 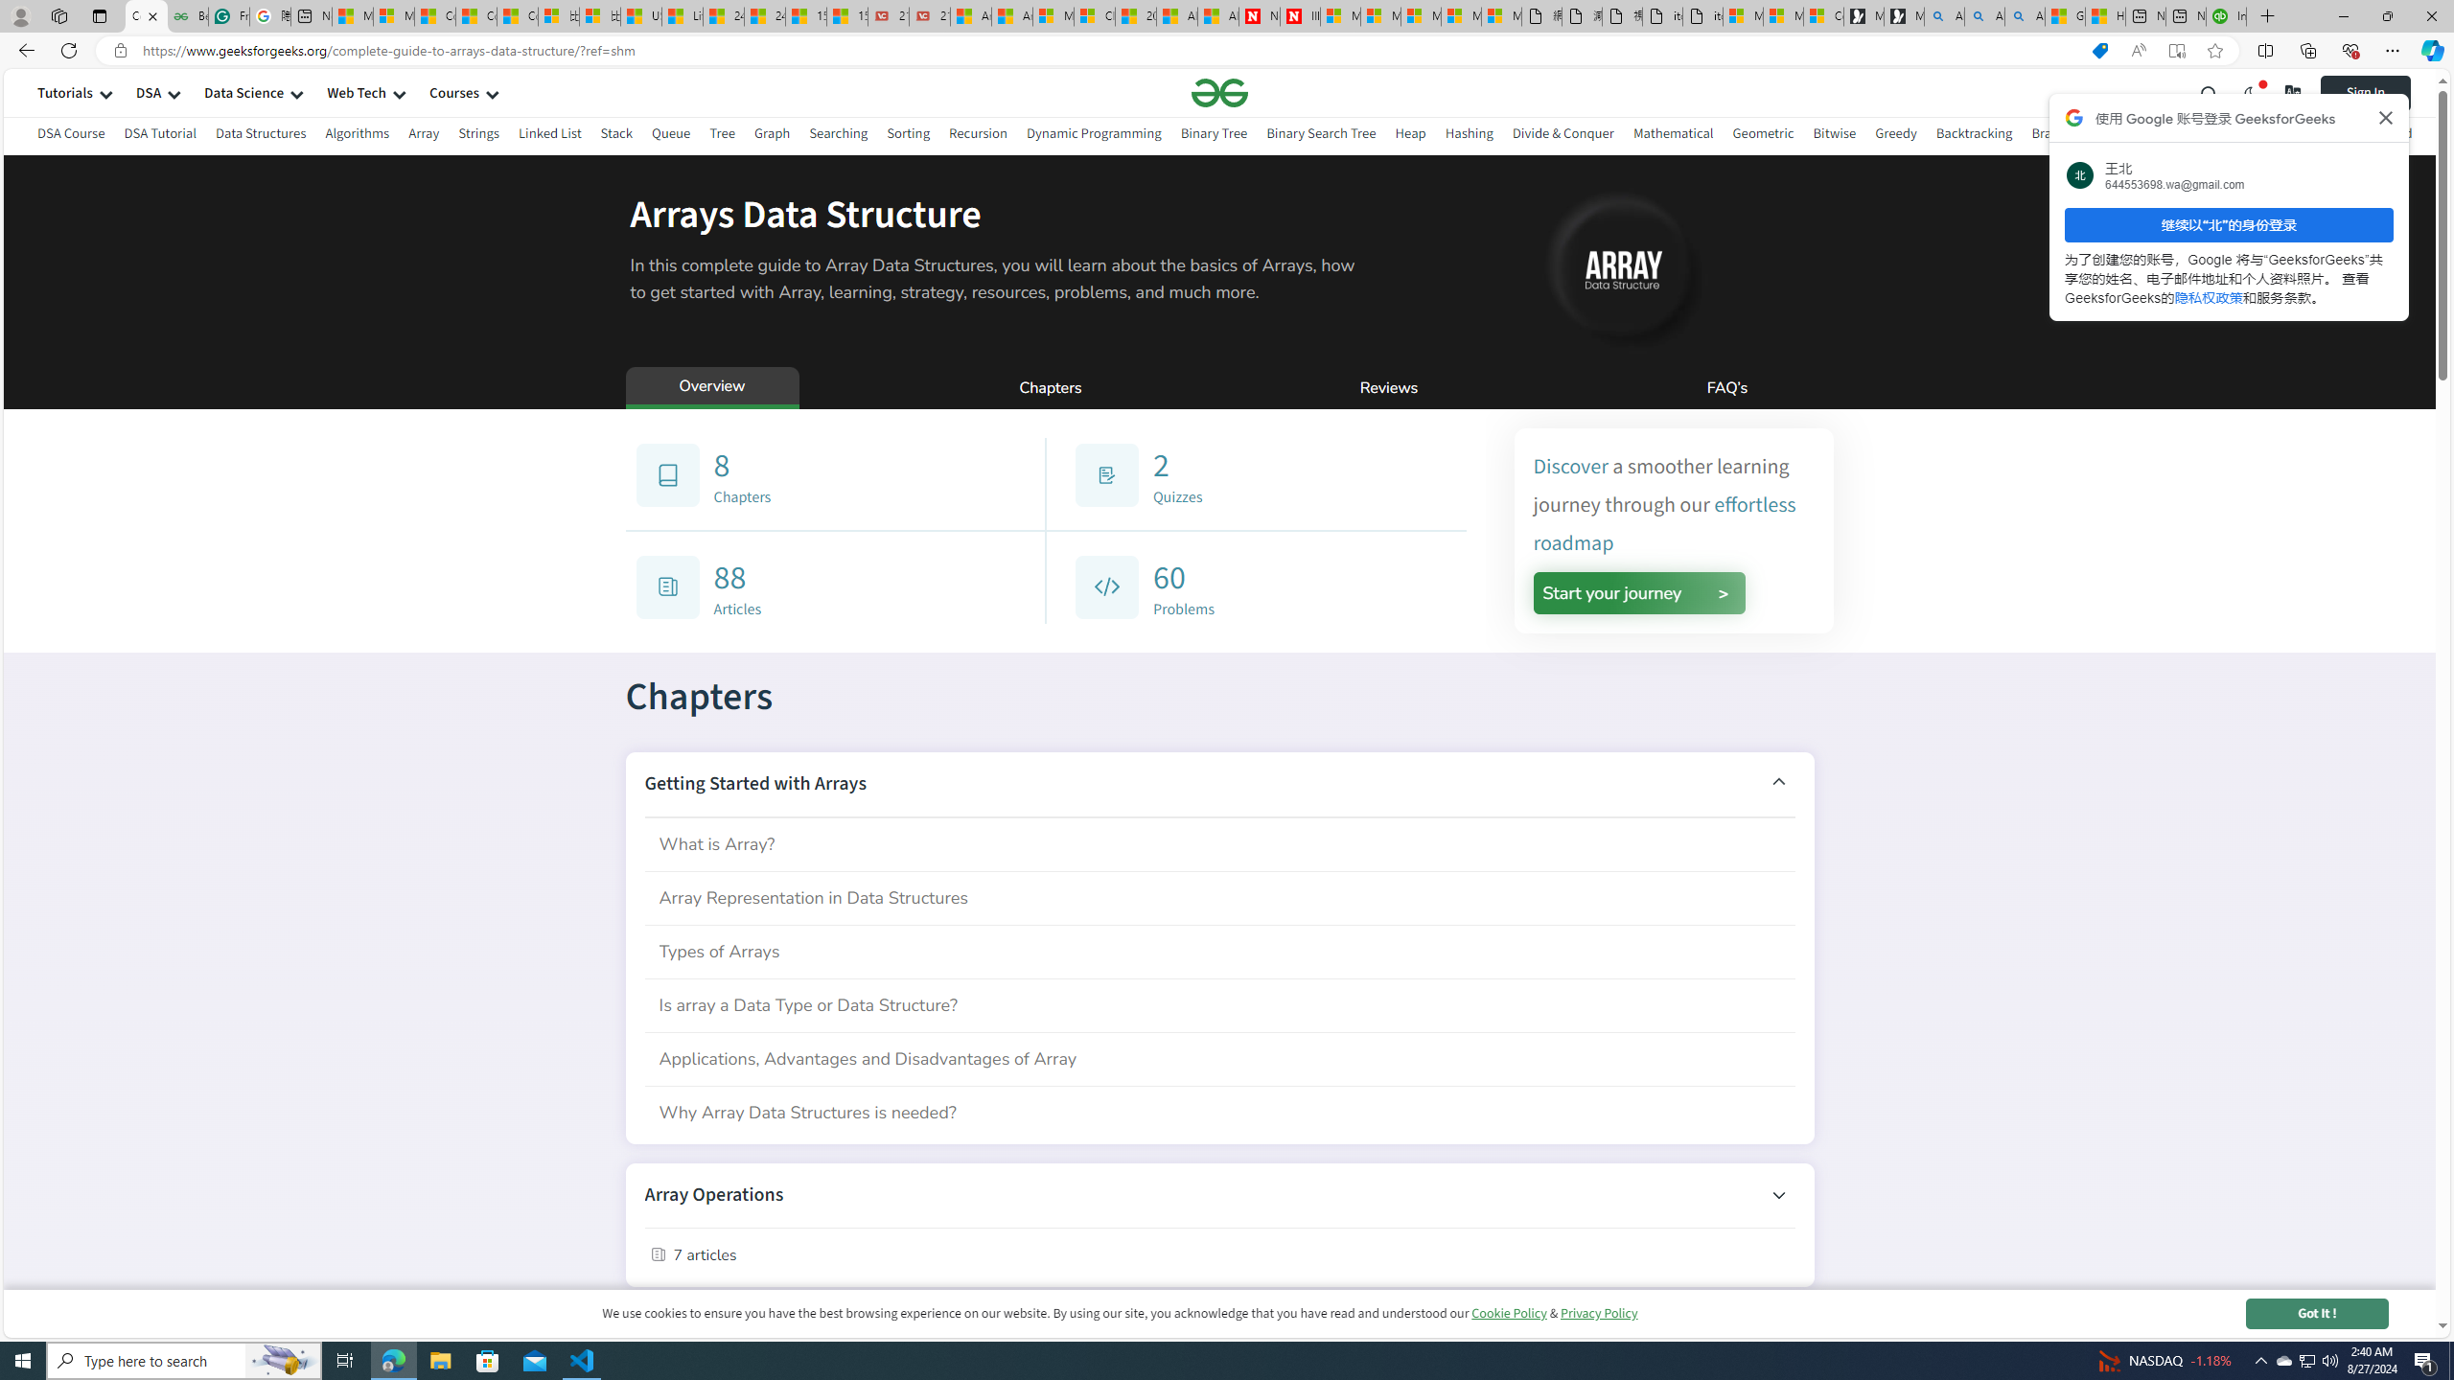 I want to click on Array, so click(x=423, y=133).